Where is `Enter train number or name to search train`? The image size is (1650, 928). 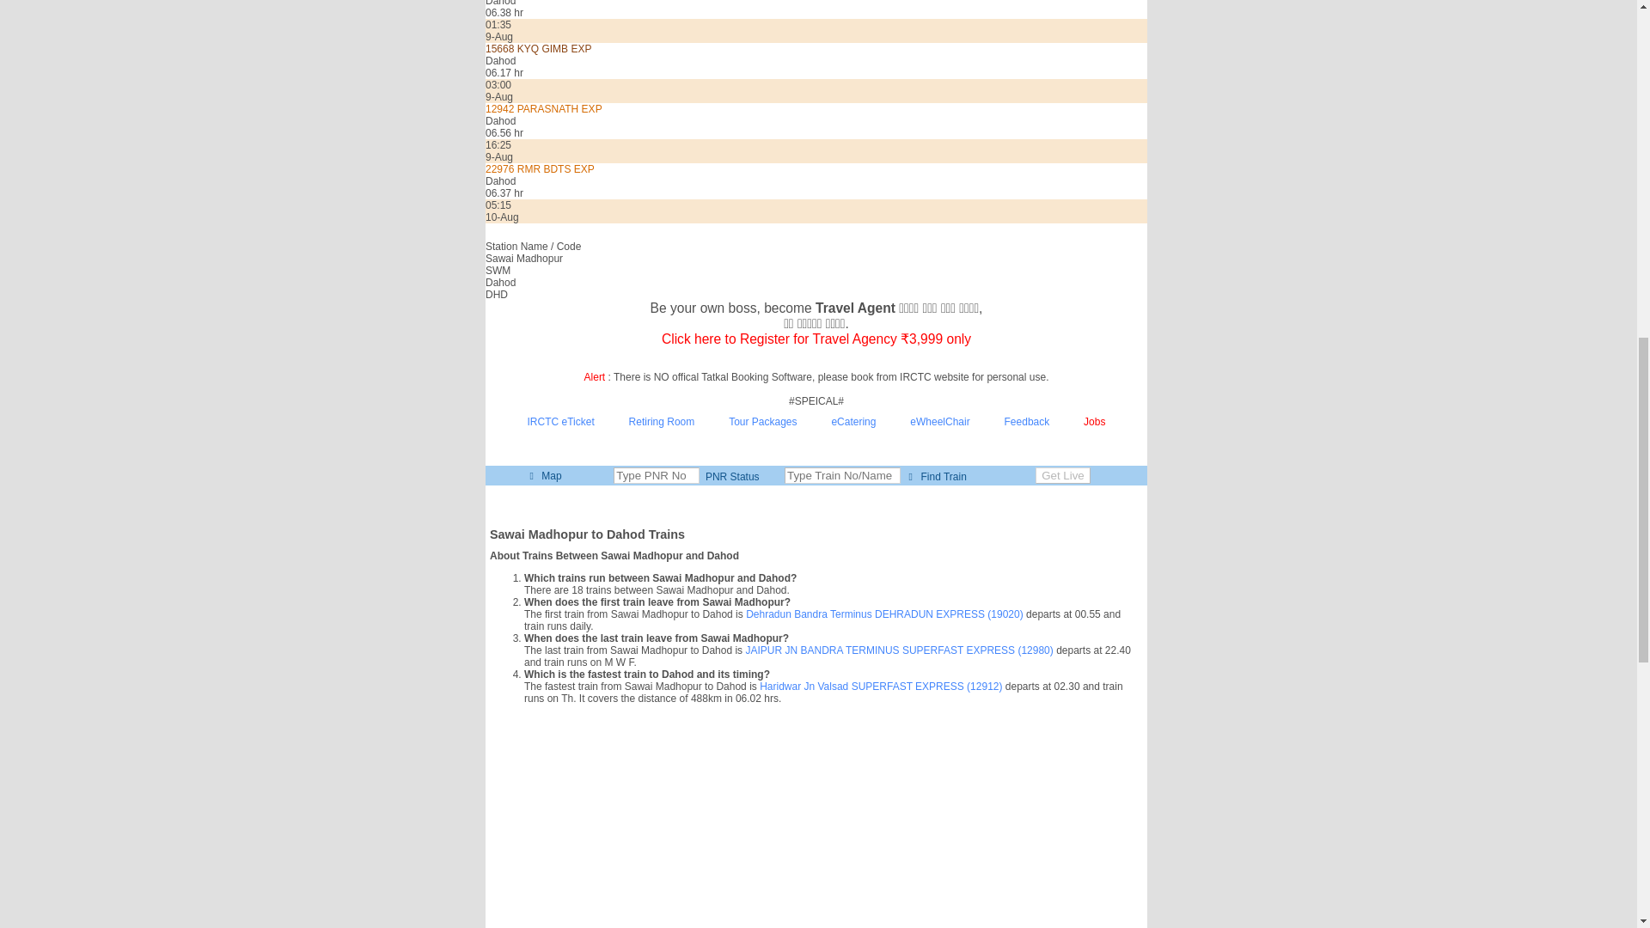 Enter train number or name to search train is located at coordinates (842, 475).